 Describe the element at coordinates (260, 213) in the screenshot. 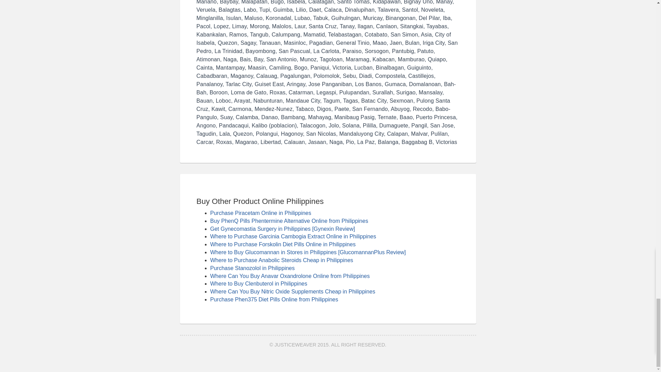

I see `Purchase Piracetam Online in Philippines` at that location.